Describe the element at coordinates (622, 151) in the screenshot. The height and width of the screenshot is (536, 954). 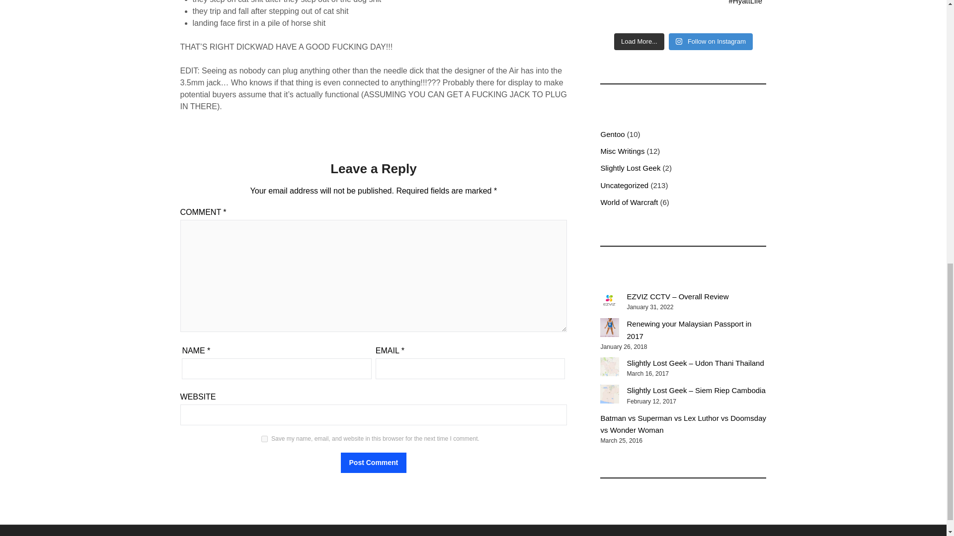
I see `Misc Writings` at that location.